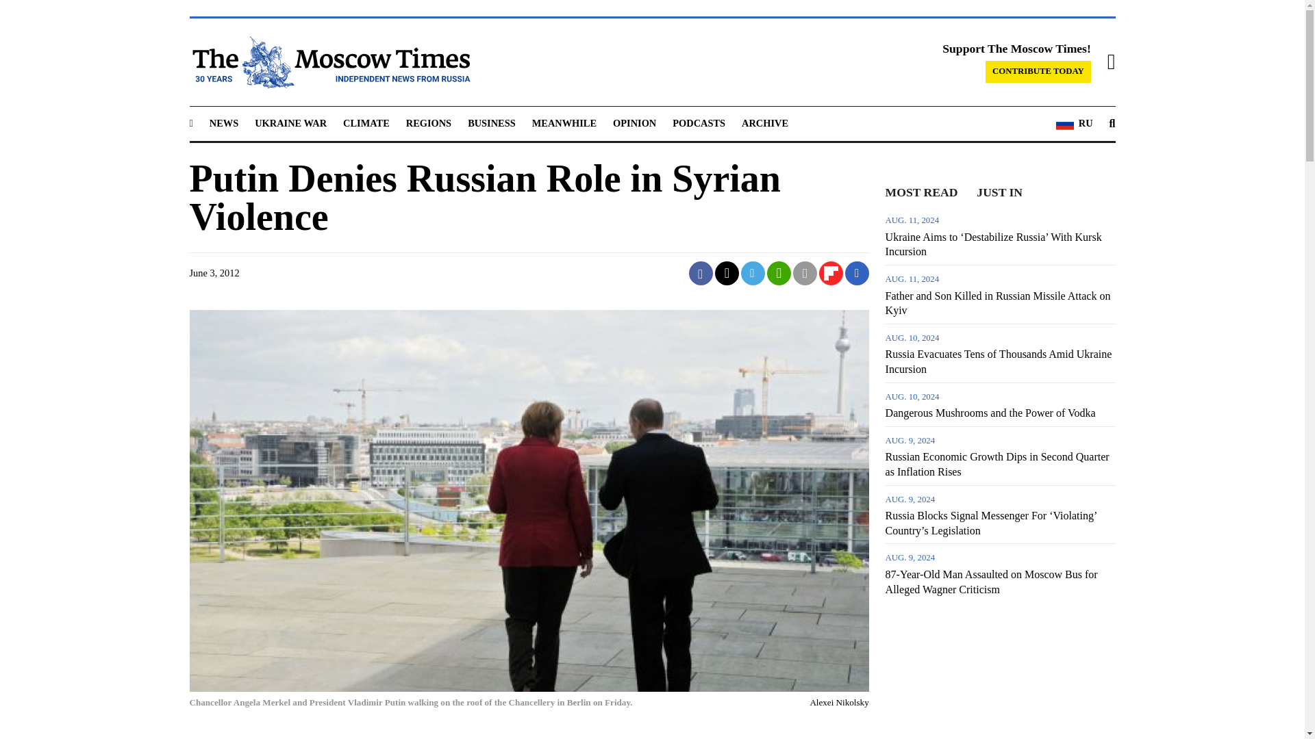  I want to click on Father and Son Killed in Russian Missile Attack on Kyiv, so click(1000, 294).